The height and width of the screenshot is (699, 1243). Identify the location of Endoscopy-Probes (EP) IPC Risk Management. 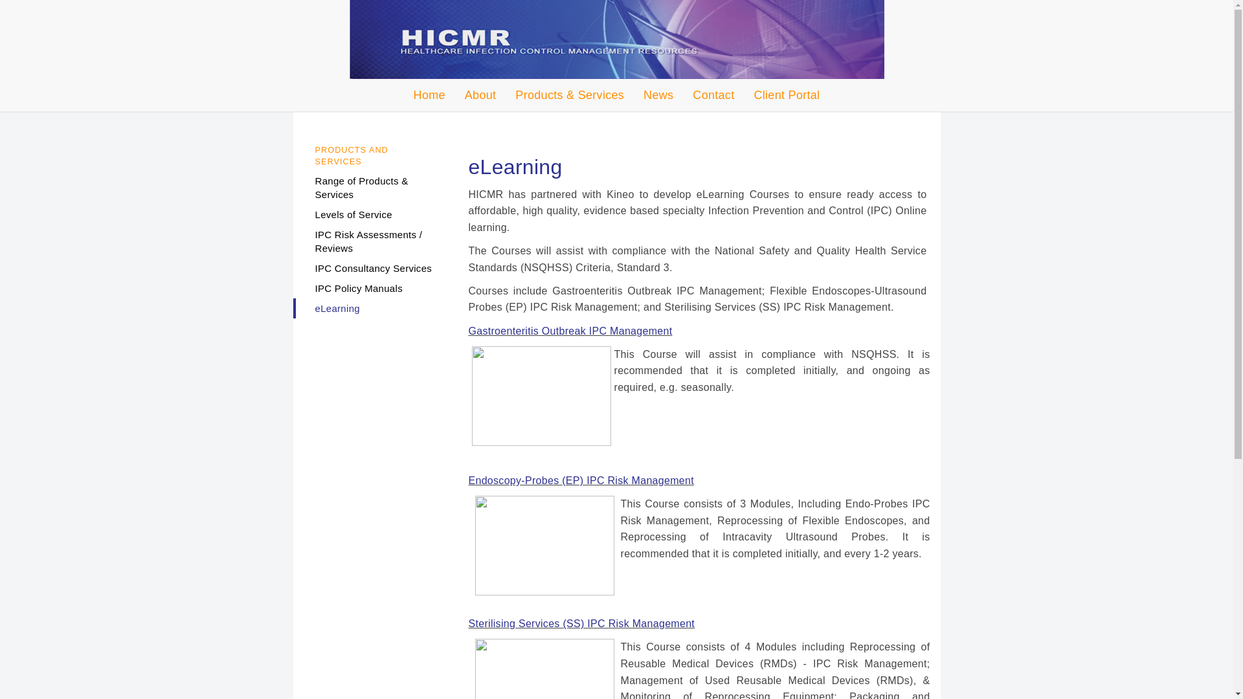
(581, 480).